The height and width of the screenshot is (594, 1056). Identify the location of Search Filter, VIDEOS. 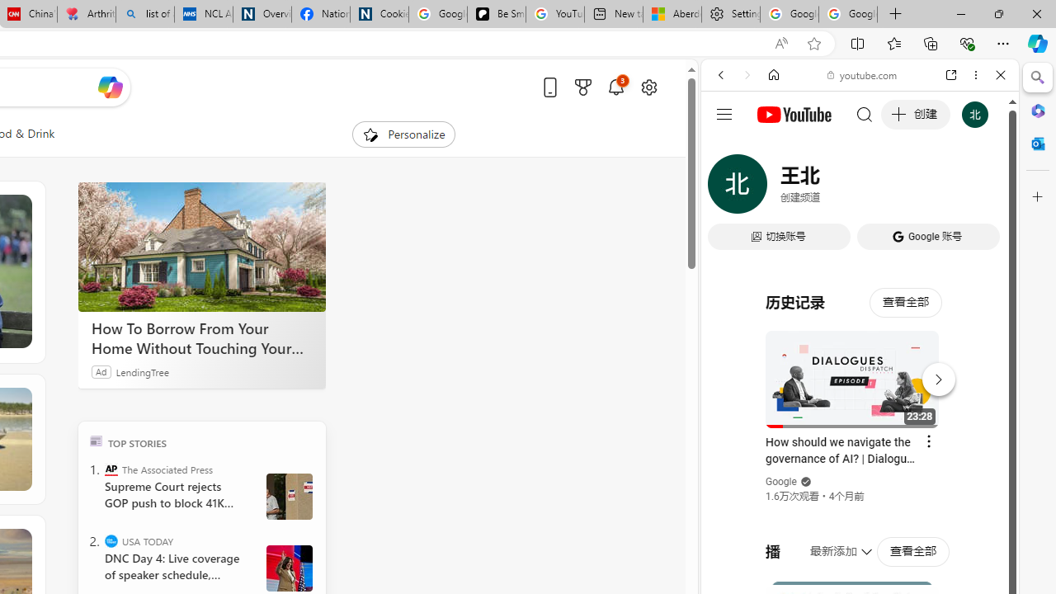
(830, 188).